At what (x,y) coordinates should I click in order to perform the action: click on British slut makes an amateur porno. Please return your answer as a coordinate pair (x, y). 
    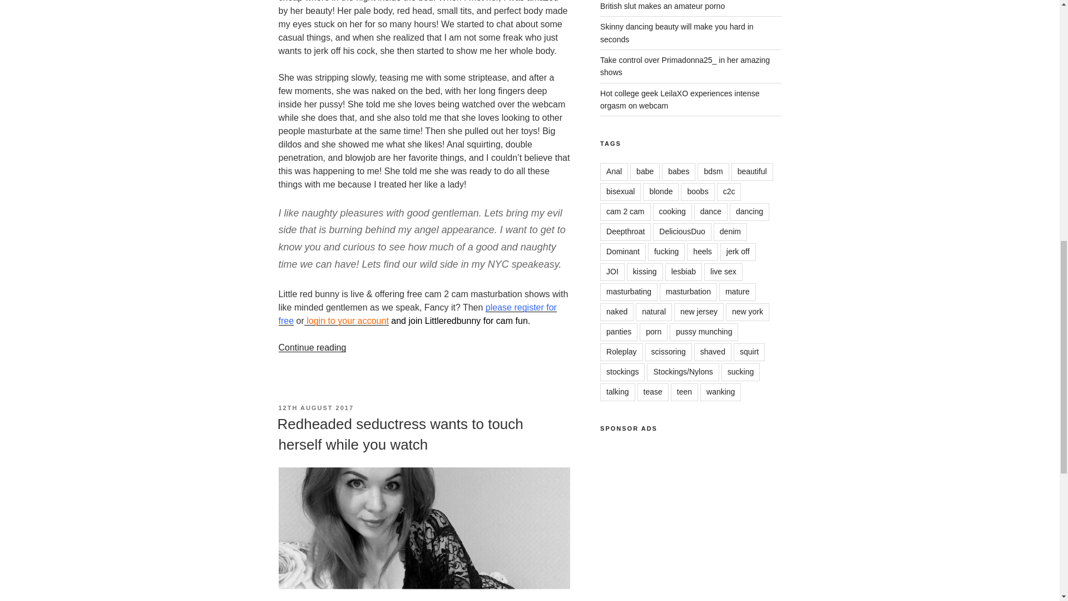
    Looking at the image, I should click on (662, 6).